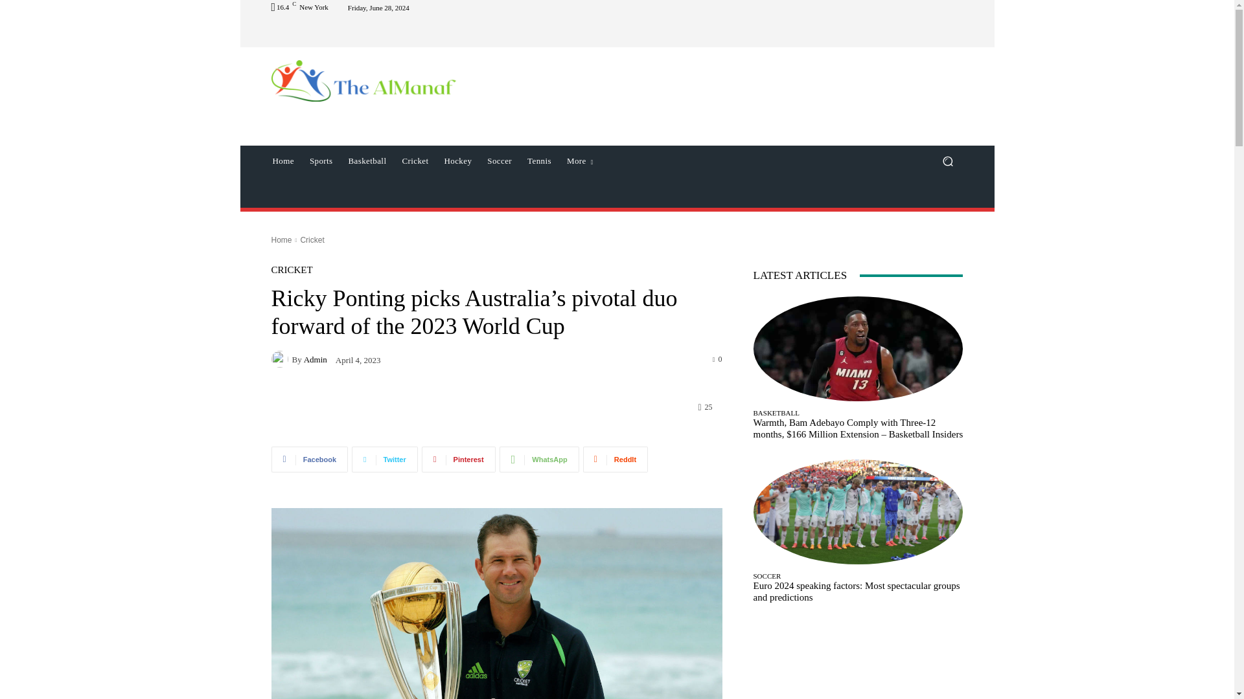 This screenshot has width=1244, height=699. What do you see at coordinates (321, 161) in the screenshot?
I see `Sports` at bounding box center [321, 161].